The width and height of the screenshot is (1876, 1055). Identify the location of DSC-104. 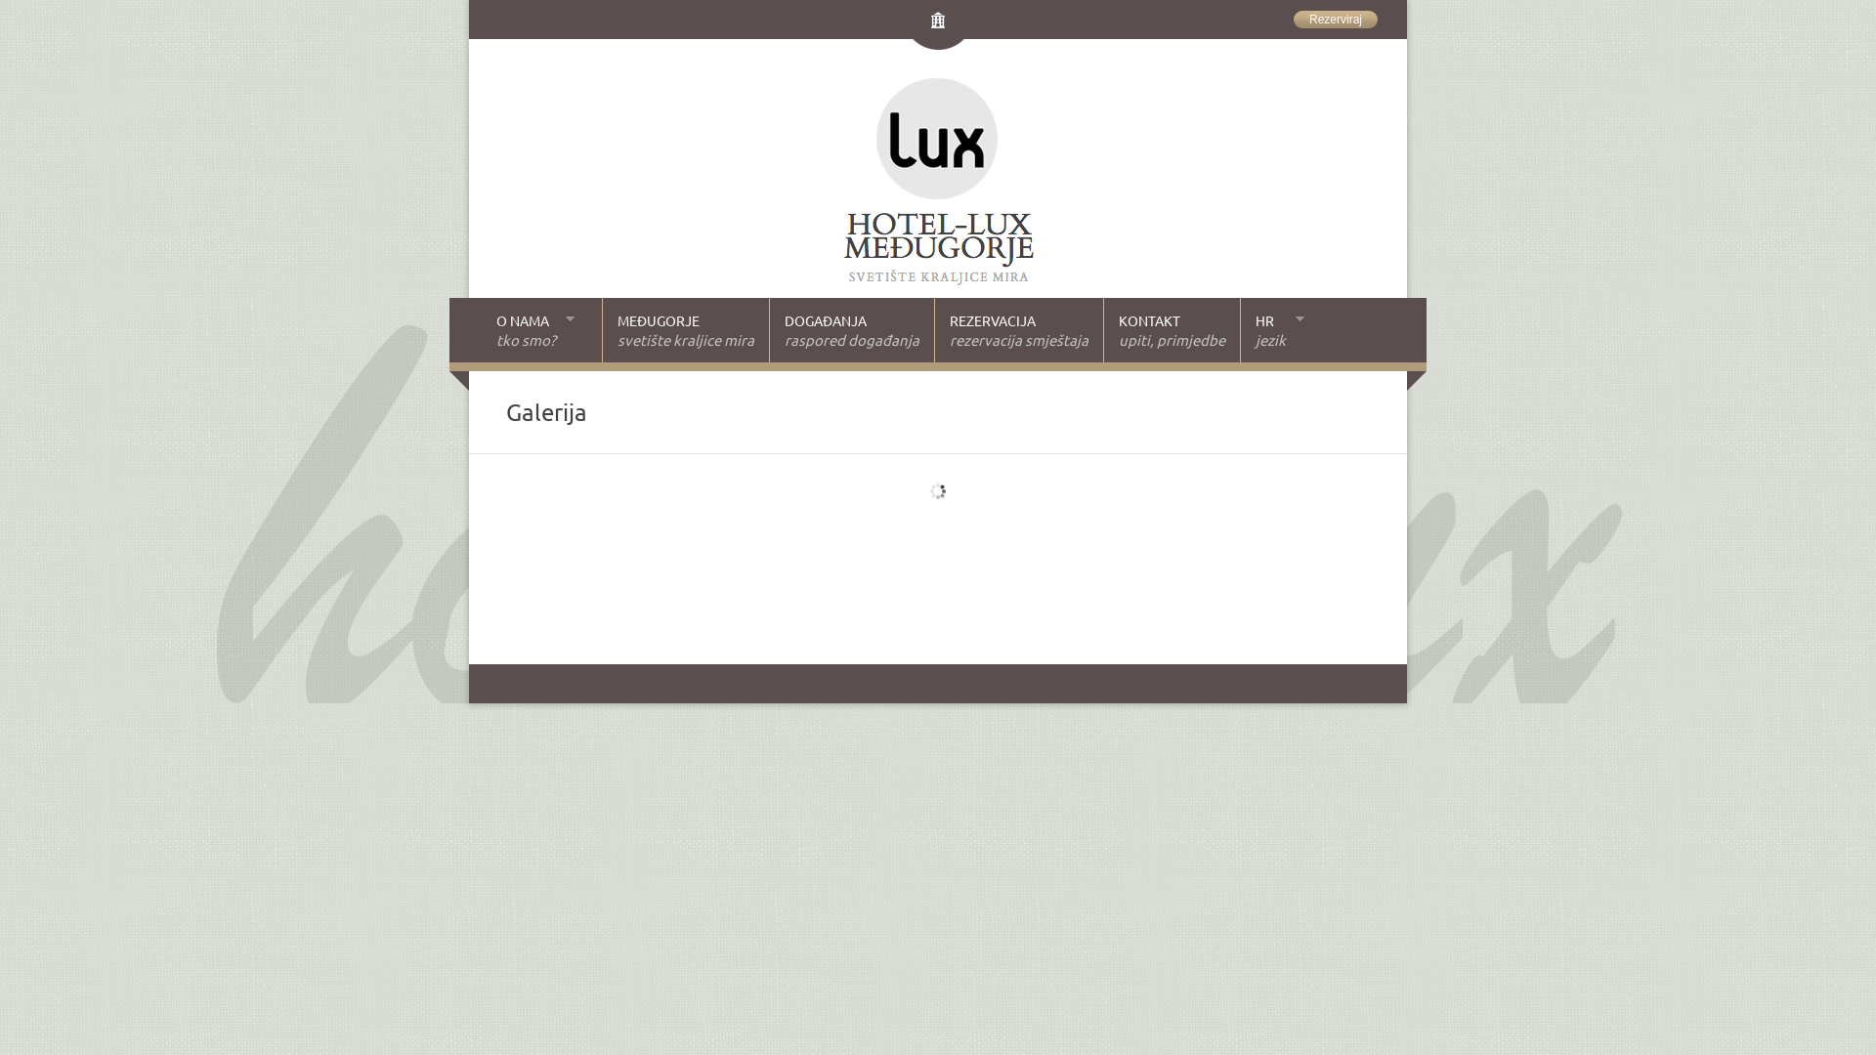
(977, 494).